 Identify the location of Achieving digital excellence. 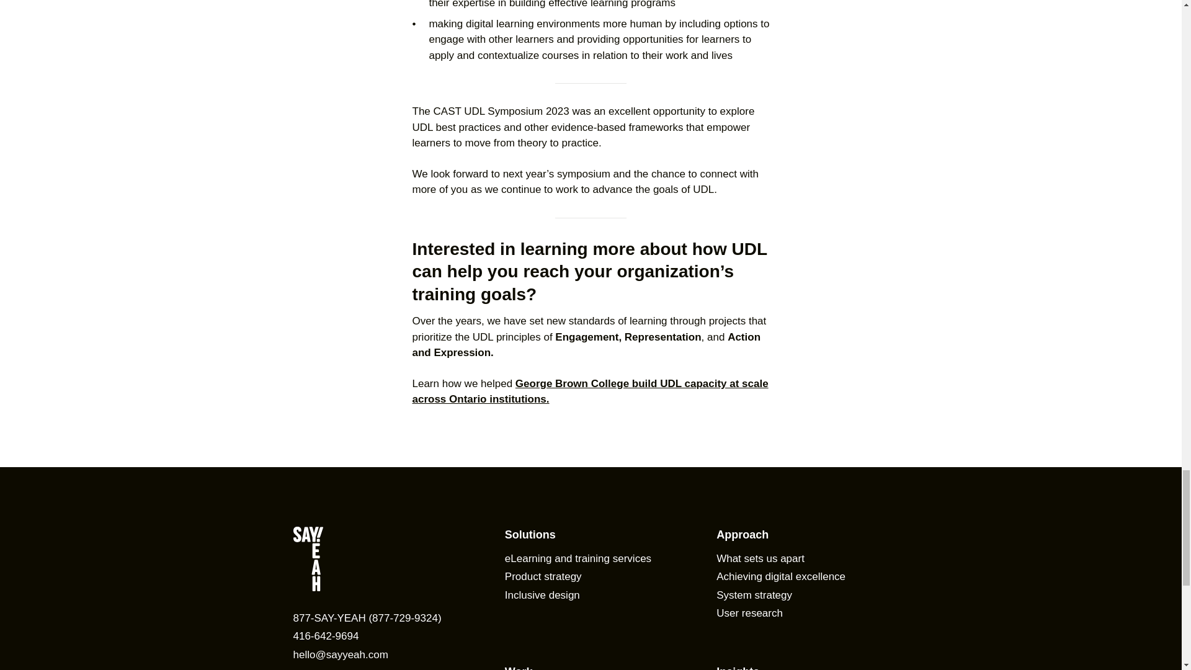
(781, 576).